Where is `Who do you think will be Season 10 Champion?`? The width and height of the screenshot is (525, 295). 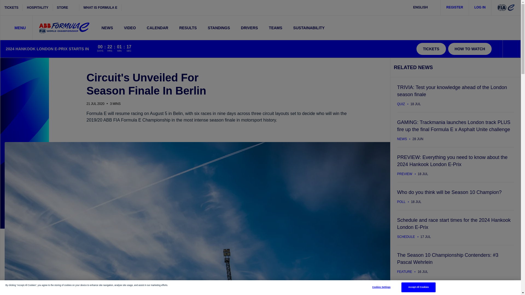
Who do you think will be Season 10 Champion? is located at coordinates (455, 196).